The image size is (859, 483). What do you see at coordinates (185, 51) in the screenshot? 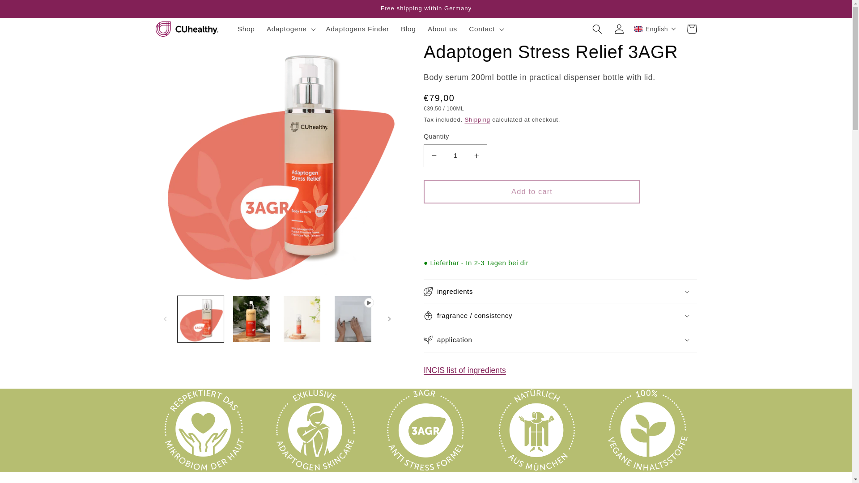
I see `Skip to product information` at bounding box center [185, 51].